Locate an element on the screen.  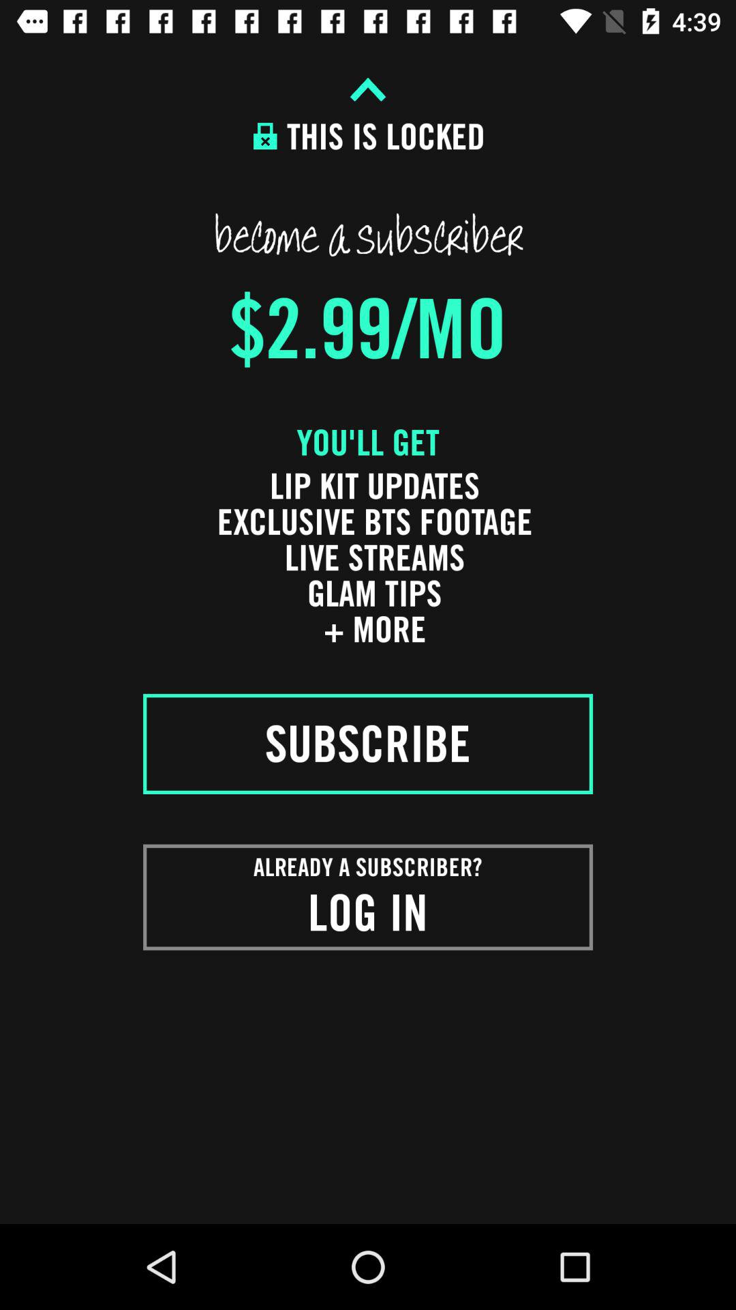
turn on the item below the lip kit updates is located at coordinates (368, 744).